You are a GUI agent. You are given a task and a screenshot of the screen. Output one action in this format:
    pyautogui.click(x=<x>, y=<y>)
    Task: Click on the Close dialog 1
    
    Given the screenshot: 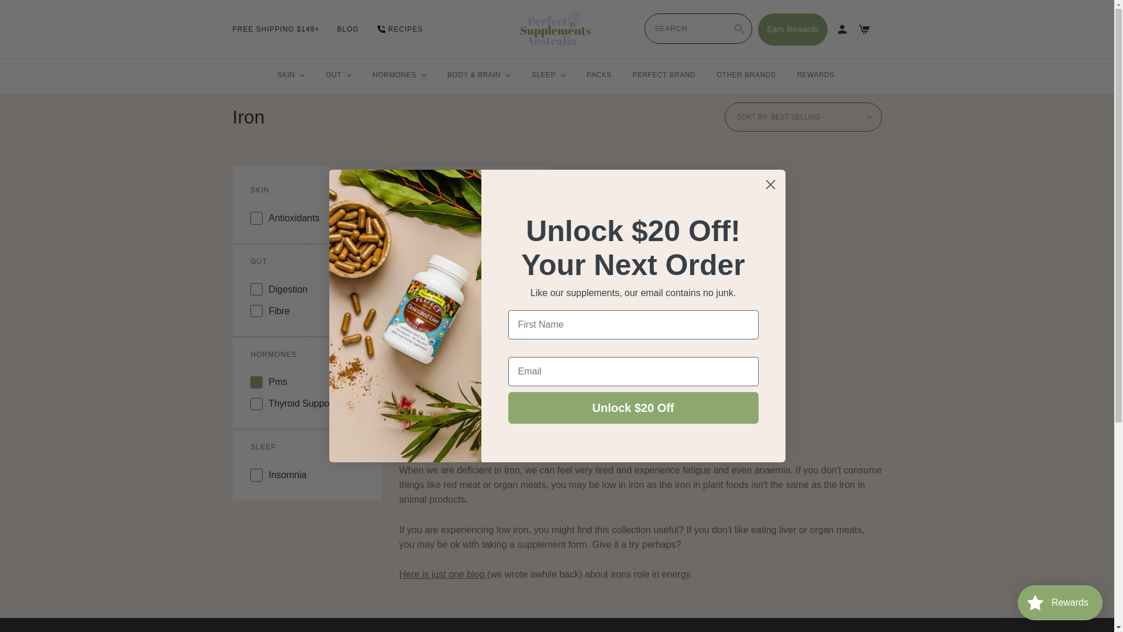 What is the action you would take?
    pyautogui.click(x=770, y=184)
    